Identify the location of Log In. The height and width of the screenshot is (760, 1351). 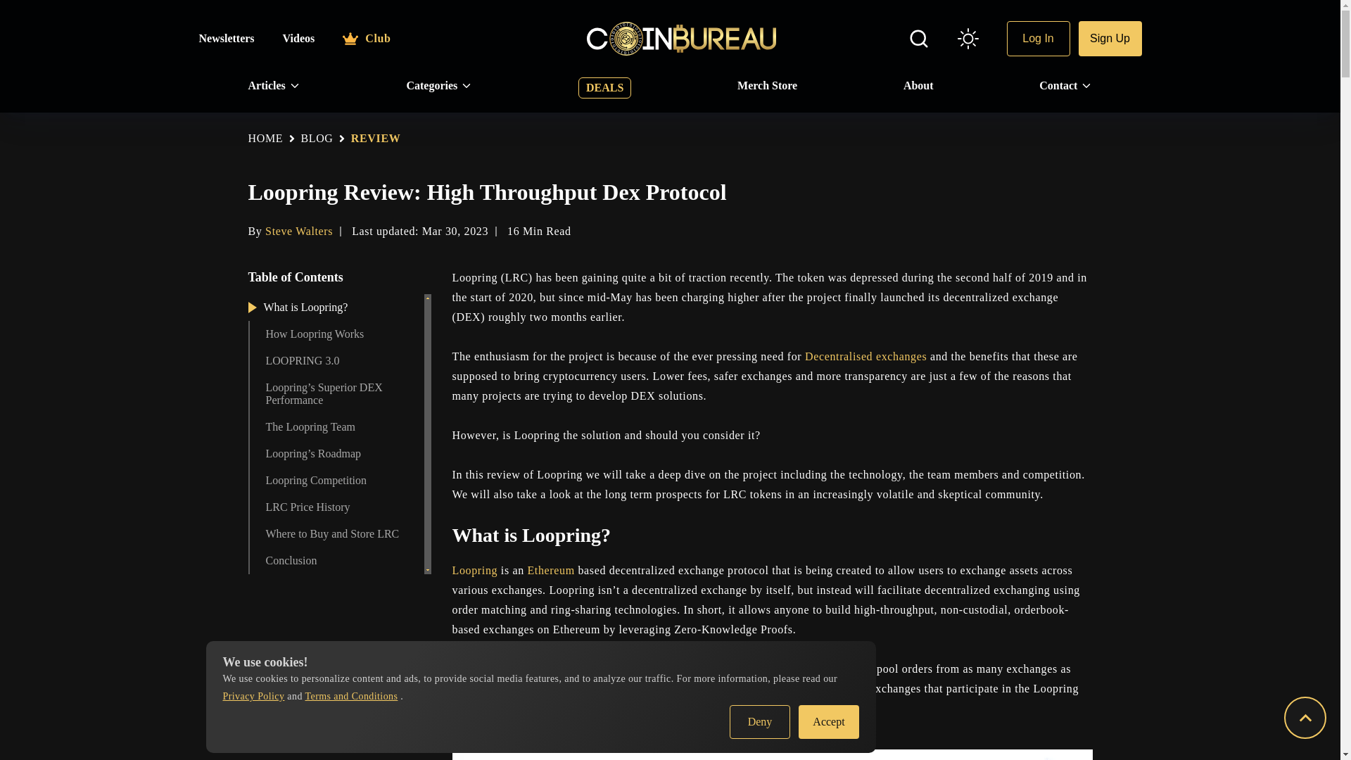
(1038, 38).